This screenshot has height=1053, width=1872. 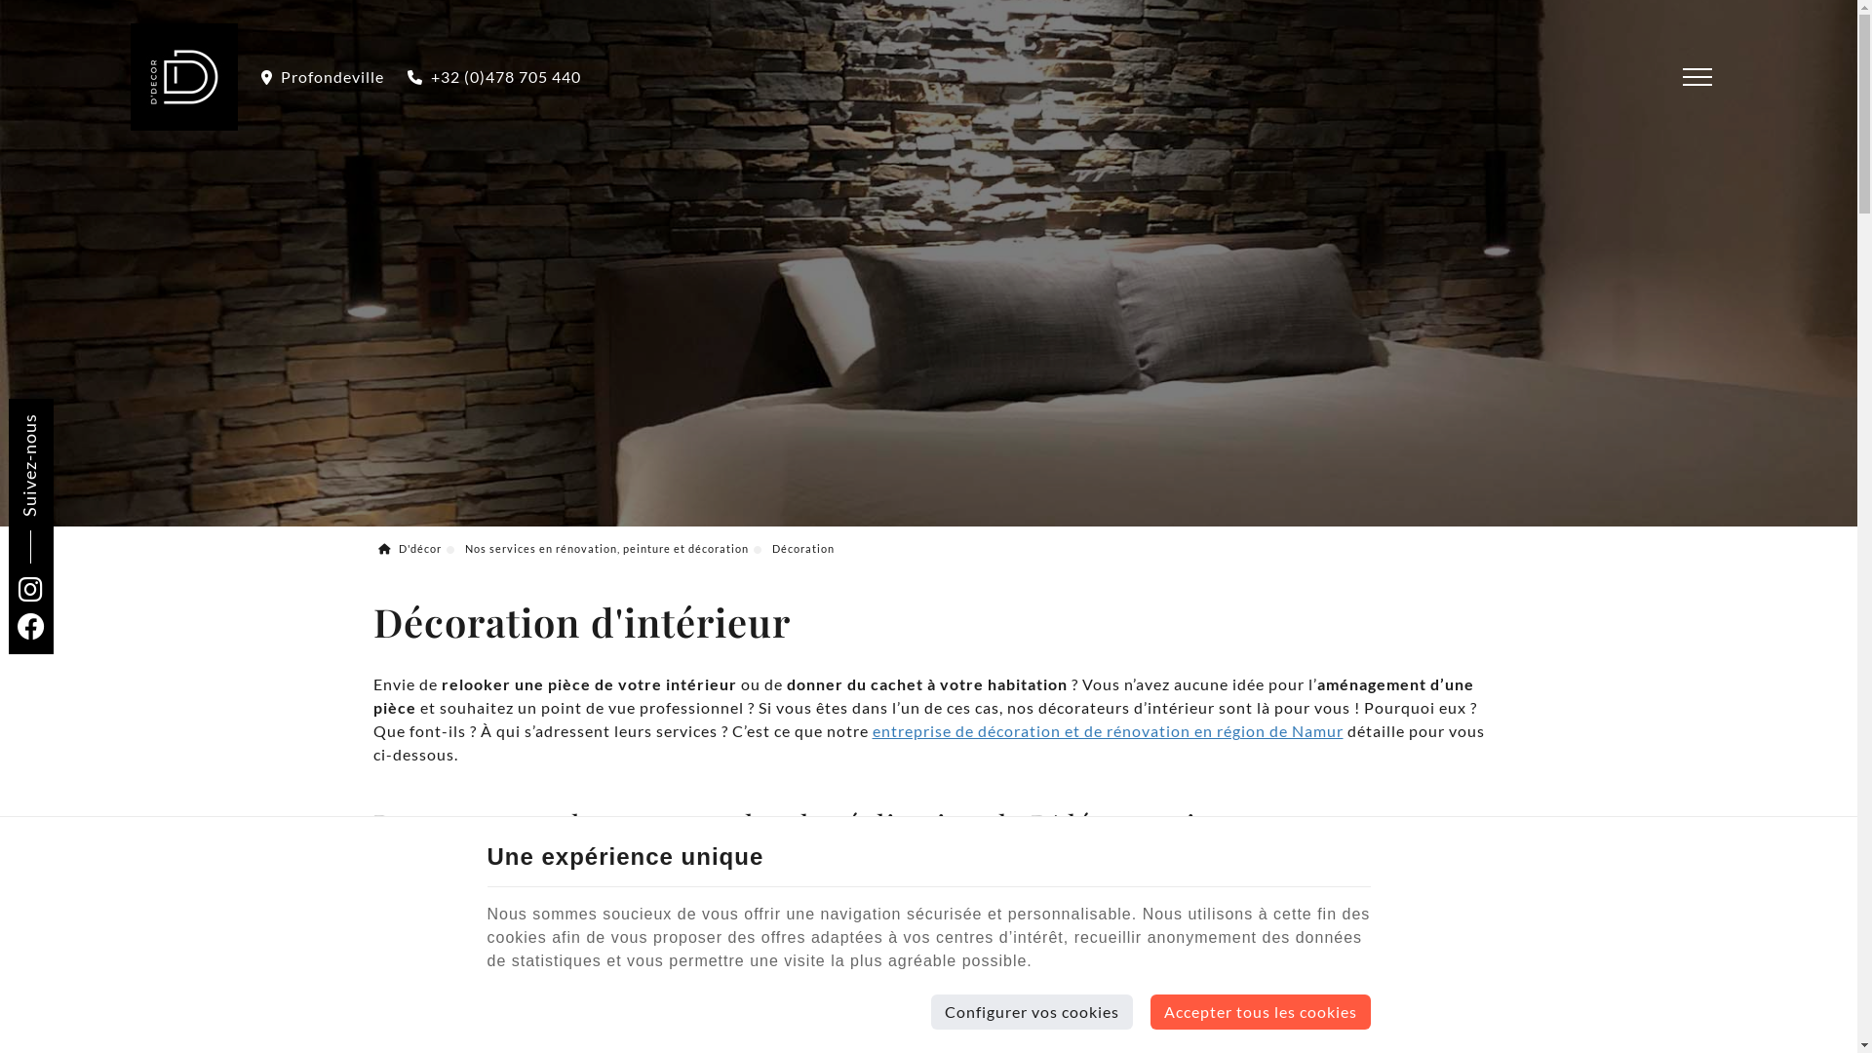 I want to click on Configurer vos cookies, so click(x=1032, y=1012).